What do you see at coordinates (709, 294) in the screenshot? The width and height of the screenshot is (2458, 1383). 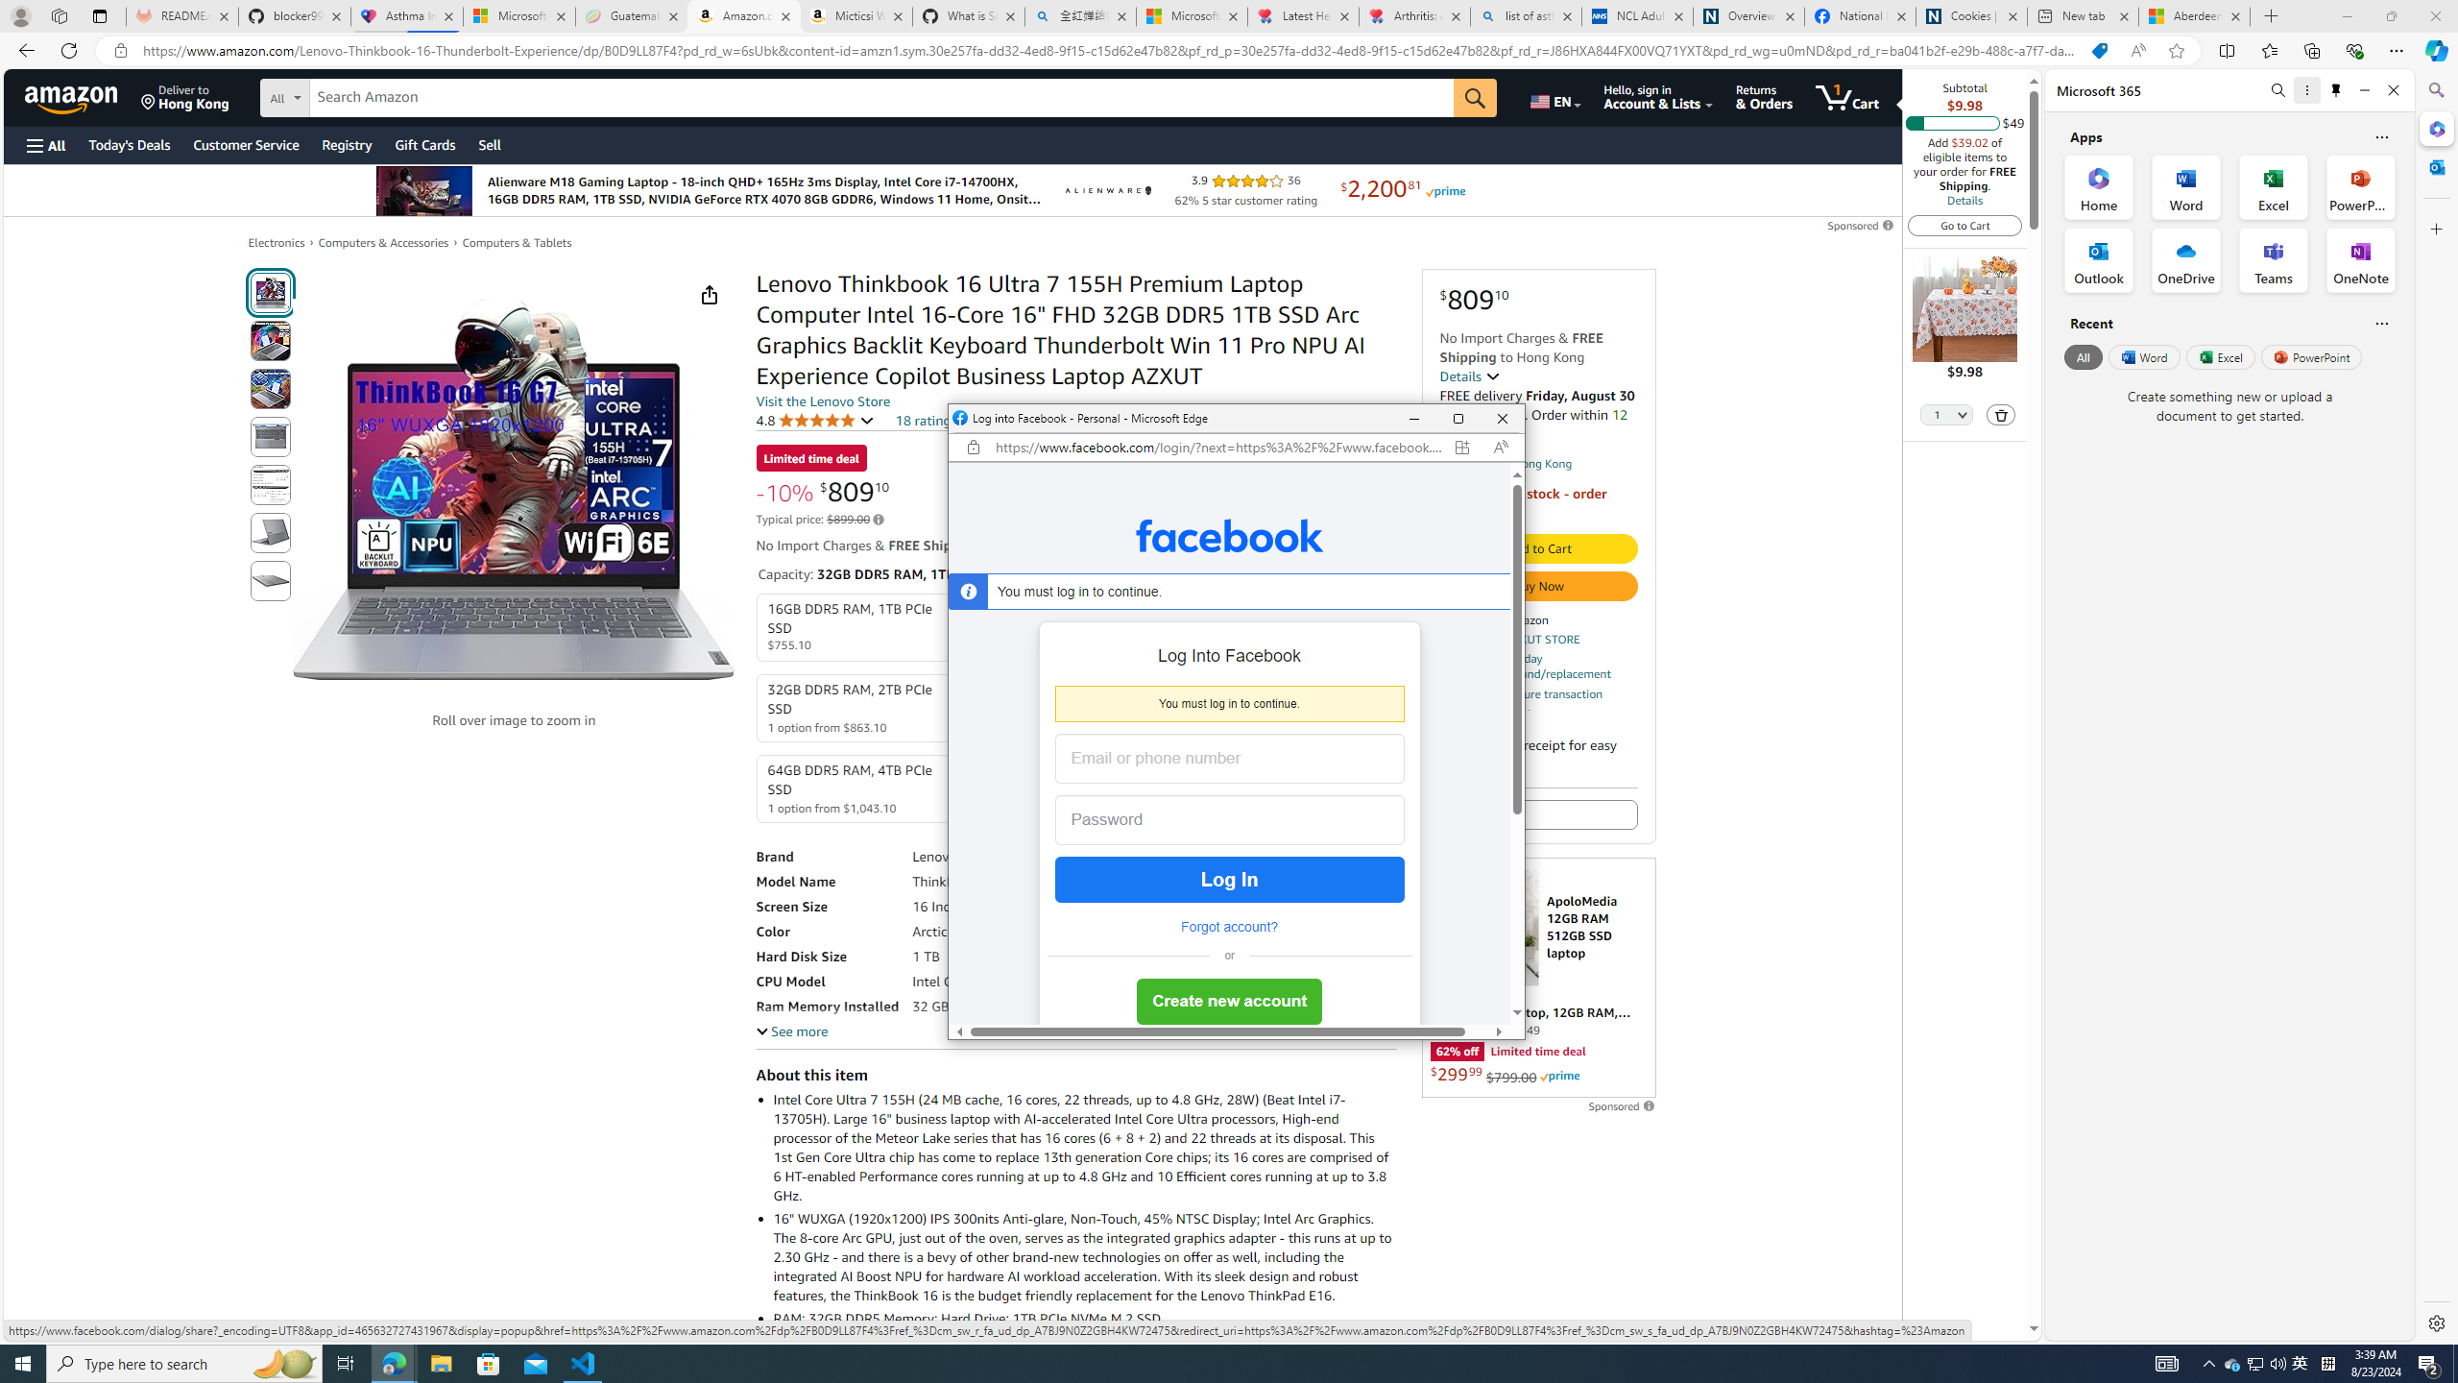 I see `Share` at bounding box center [709, 294].